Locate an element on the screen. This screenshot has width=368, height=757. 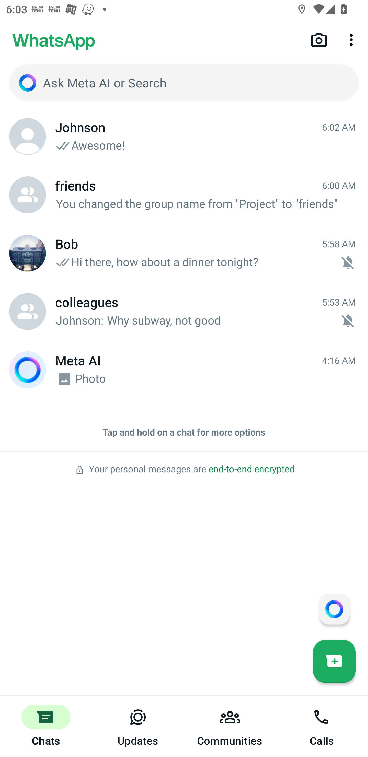
Meta AI is located at coordinates (28, 370).